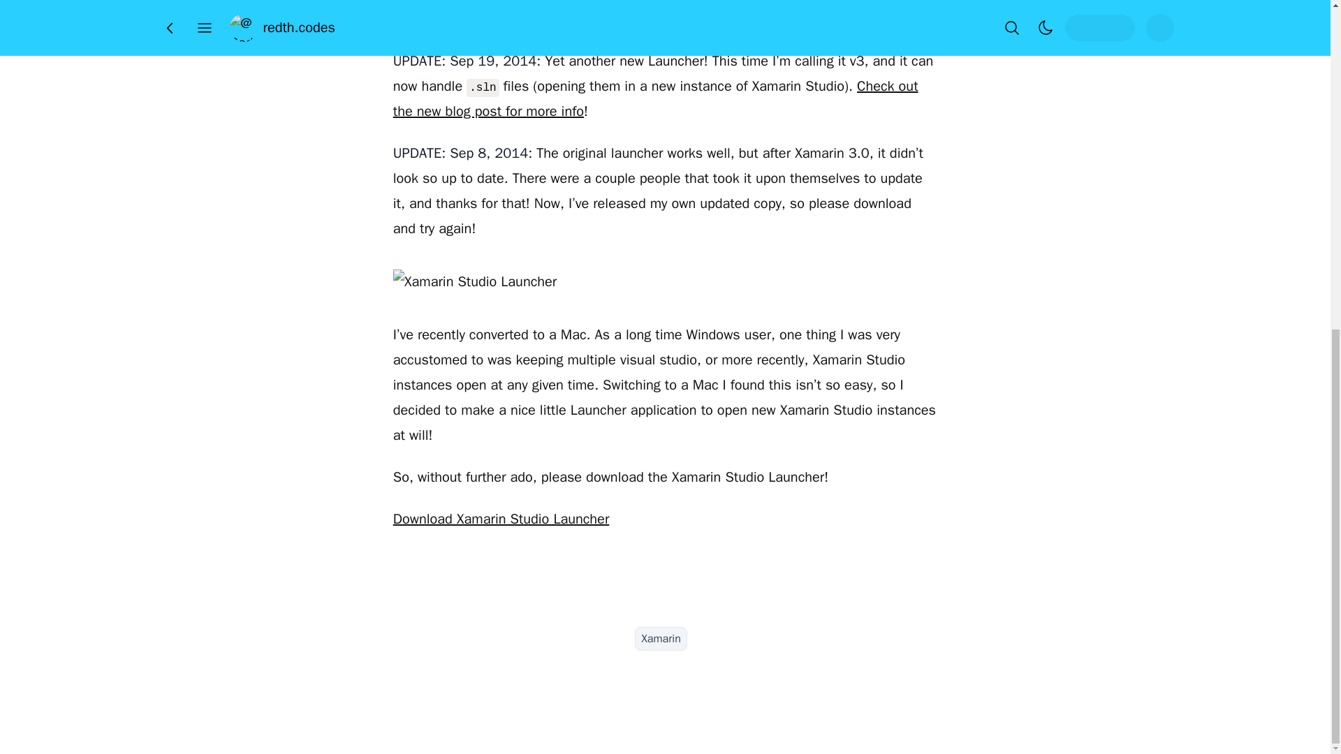  Describe the element at coordinates (668, 7) in the screenshot. I see `May 31, 2013` at that location.